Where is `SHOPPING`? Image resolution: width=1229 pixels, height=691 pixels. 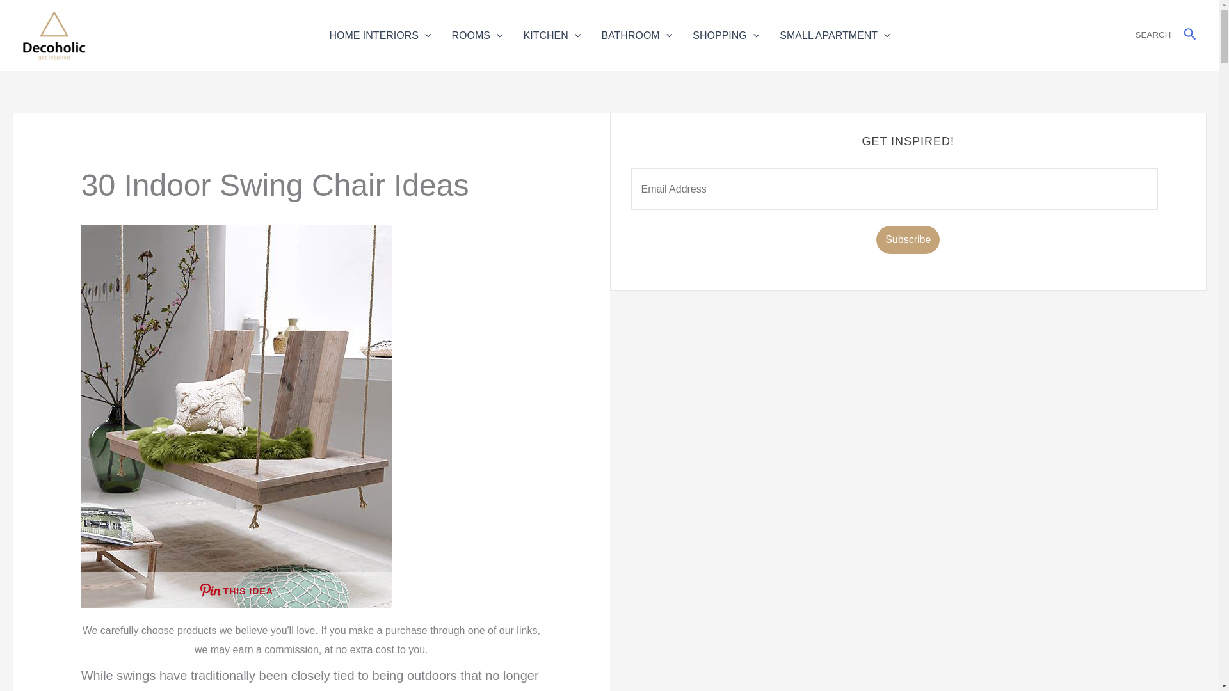
SHOPPING is located at coordinates (725, 35).